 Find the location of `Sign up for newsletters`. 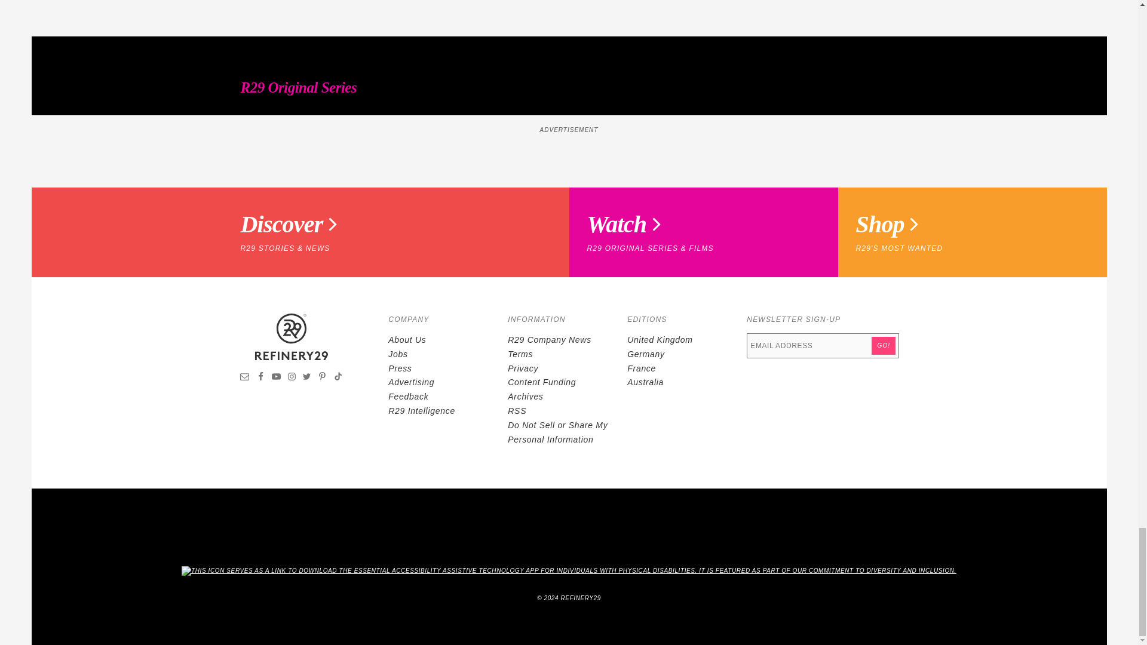

Sign up for newsletters is located at coordinates (245, 378).